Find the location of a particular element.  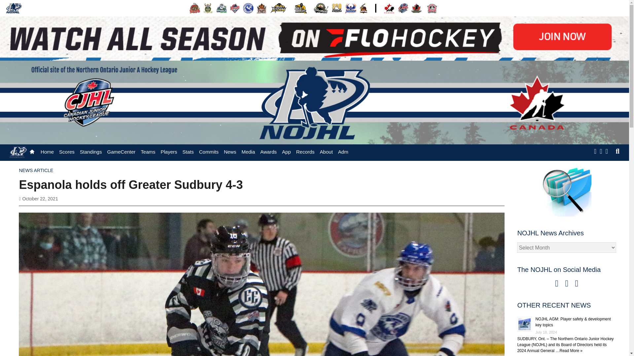

Iroquois Falls Storm is located at coordinates (279, 8).